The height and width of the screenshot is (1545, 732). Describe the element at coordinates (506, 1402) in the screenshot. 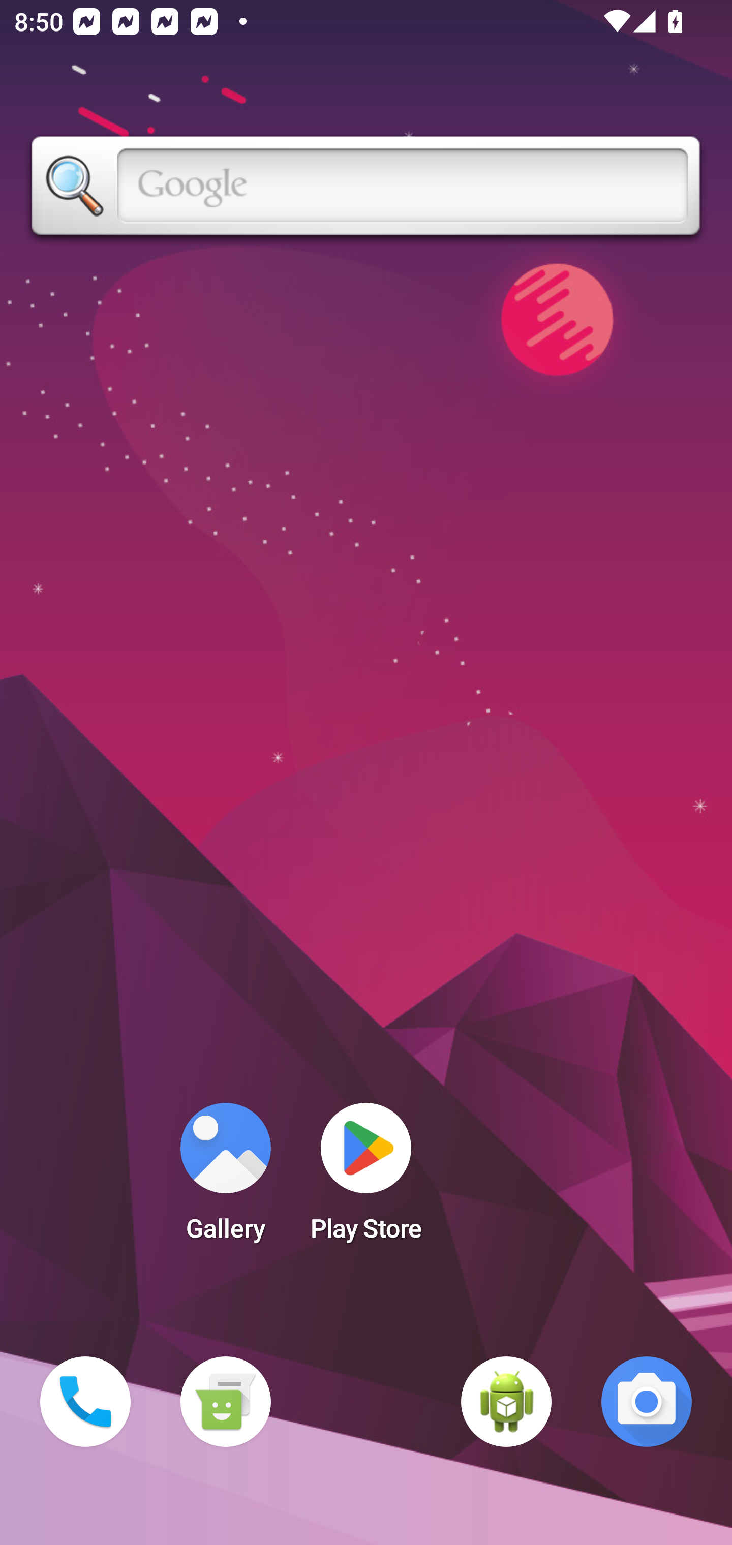

I see `WebView Browser Tester` at that location.